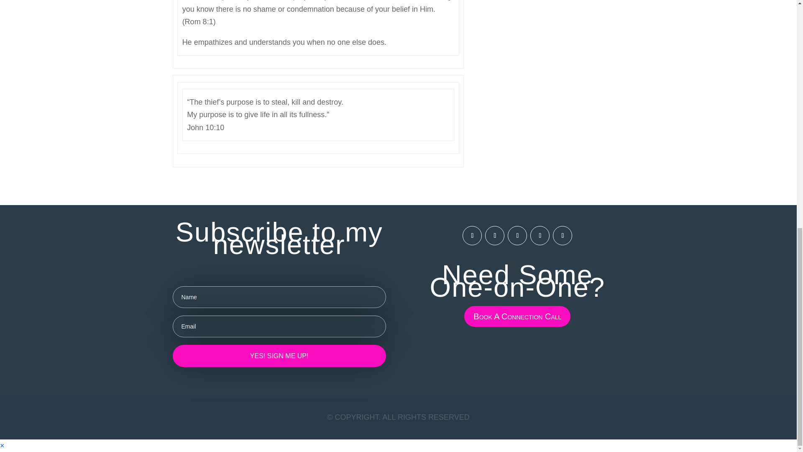 The image size is (803, 452). What do you see at coordinates (517, 236) in the screenshot?
I see `Follow on LinkedIn` at bounding box center [517, 236].